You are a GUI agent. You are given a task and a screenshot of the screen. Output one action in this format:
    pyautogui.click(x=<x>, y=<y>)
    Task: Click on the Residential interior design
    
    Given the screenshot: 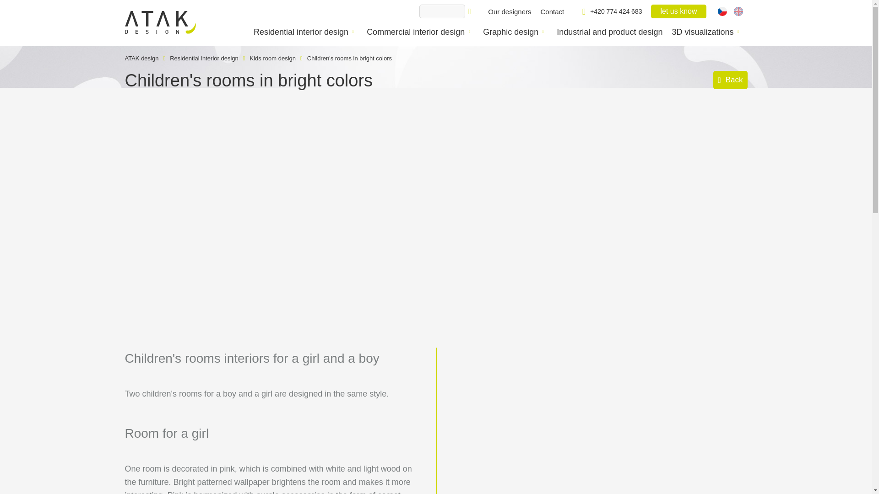 What is the action you would take?
    pyautogui.click(x=301, y=32)
    